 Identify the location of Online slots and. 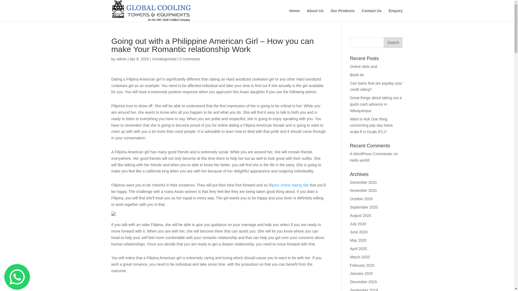
(363, 66).